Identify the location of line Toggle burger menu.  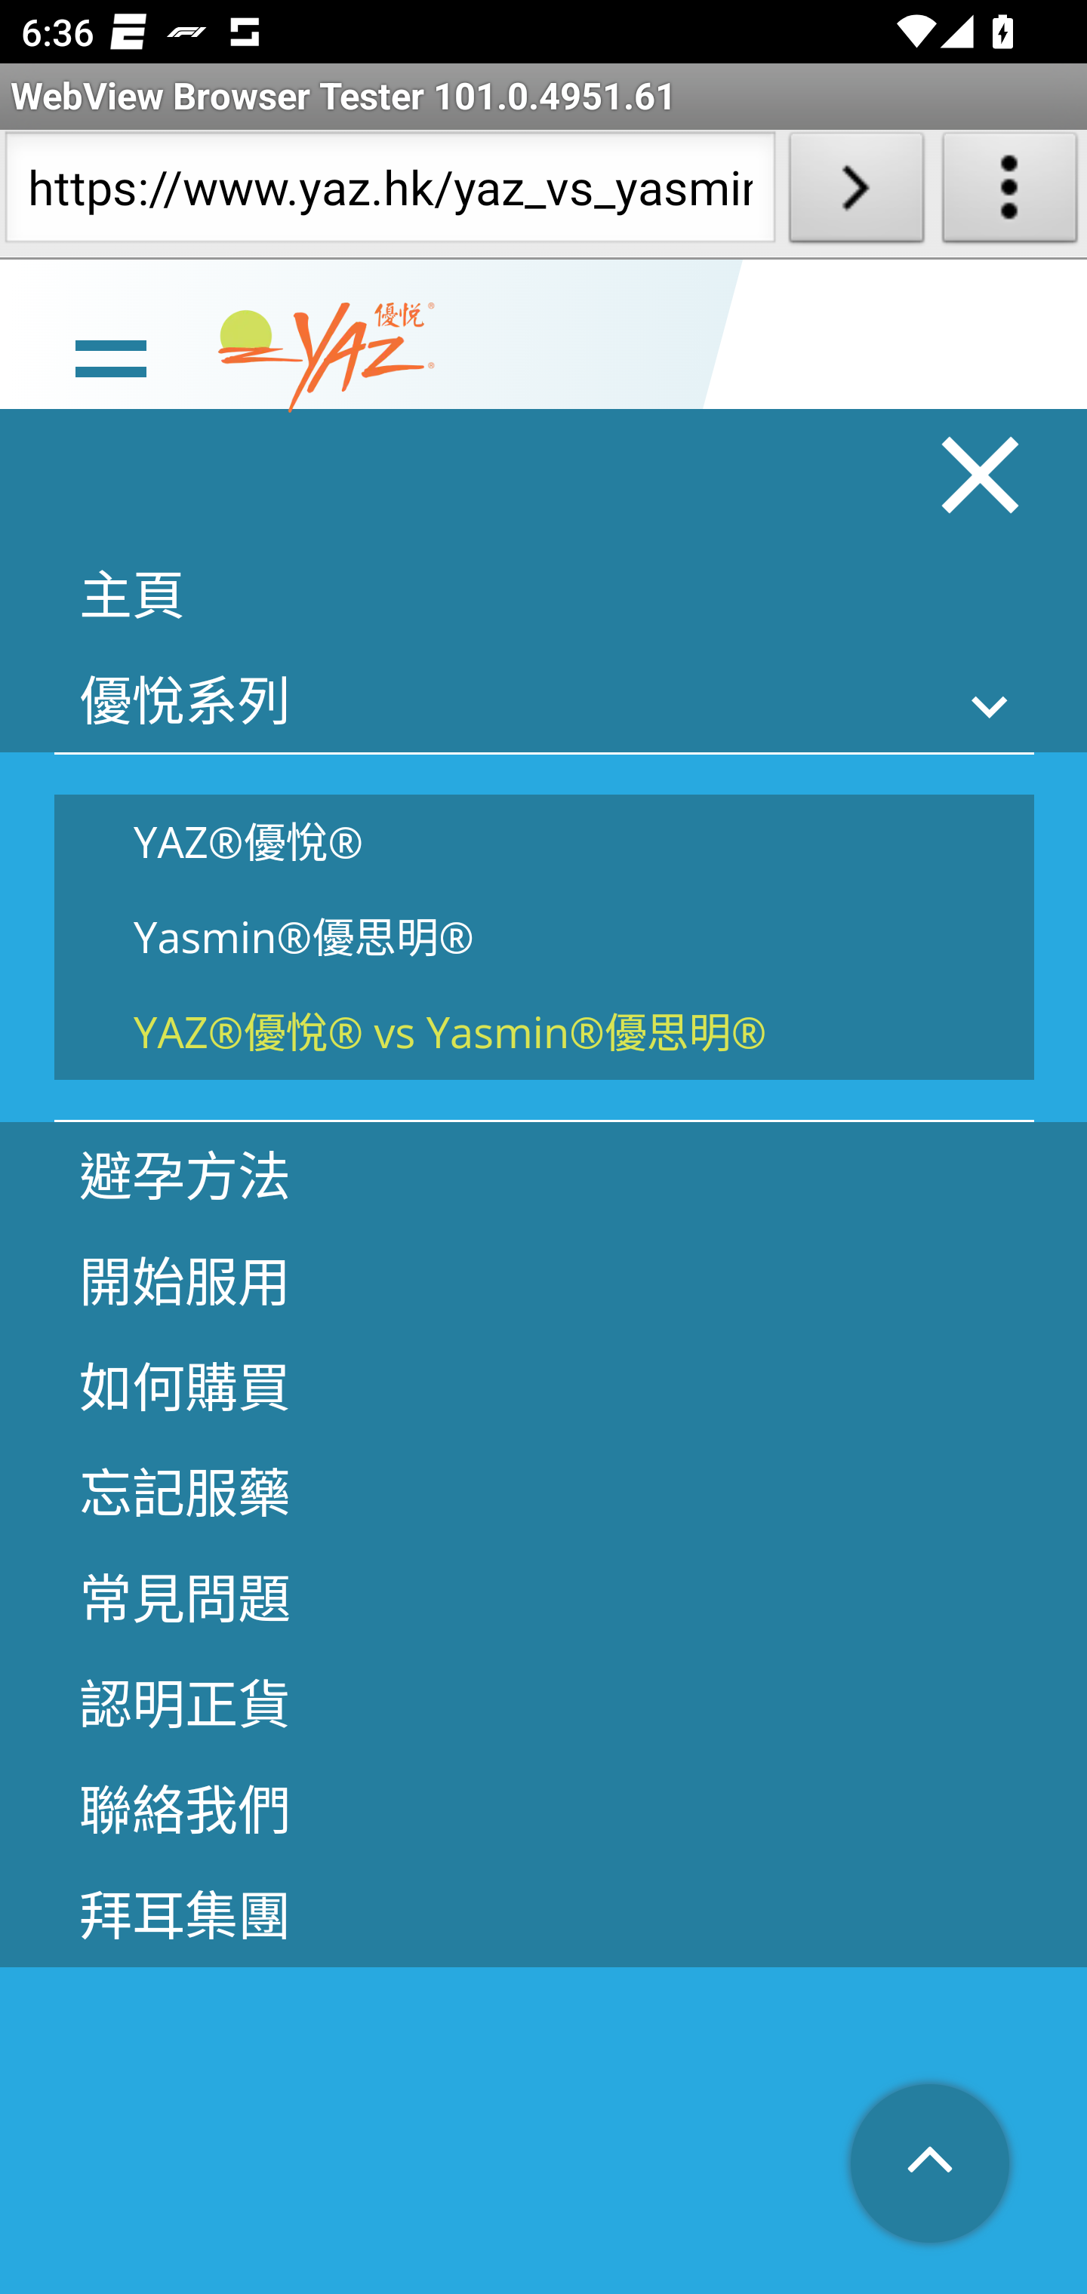
(110, 356).